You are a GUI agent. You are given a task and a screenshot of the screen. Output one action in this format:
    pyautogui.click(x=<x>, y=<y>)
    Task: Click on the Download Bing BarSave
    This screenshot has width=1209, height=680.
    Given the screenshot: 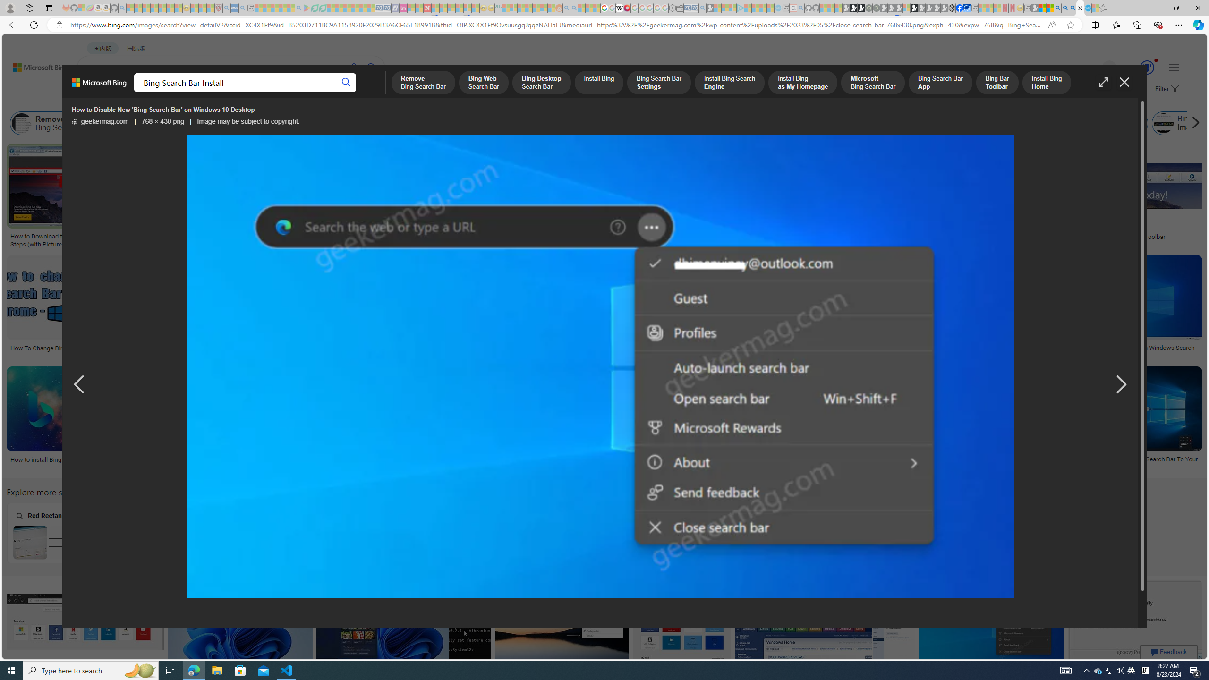 What is the action you would take?
    pyautogui.click(x=826, y=633)
    